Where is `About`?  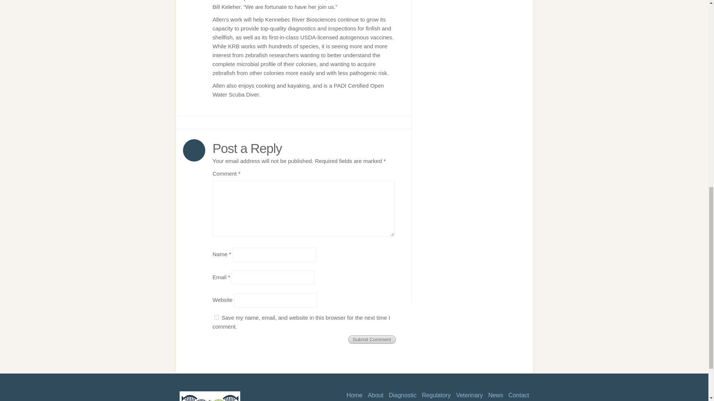
About is located at coordinates (374, 395).